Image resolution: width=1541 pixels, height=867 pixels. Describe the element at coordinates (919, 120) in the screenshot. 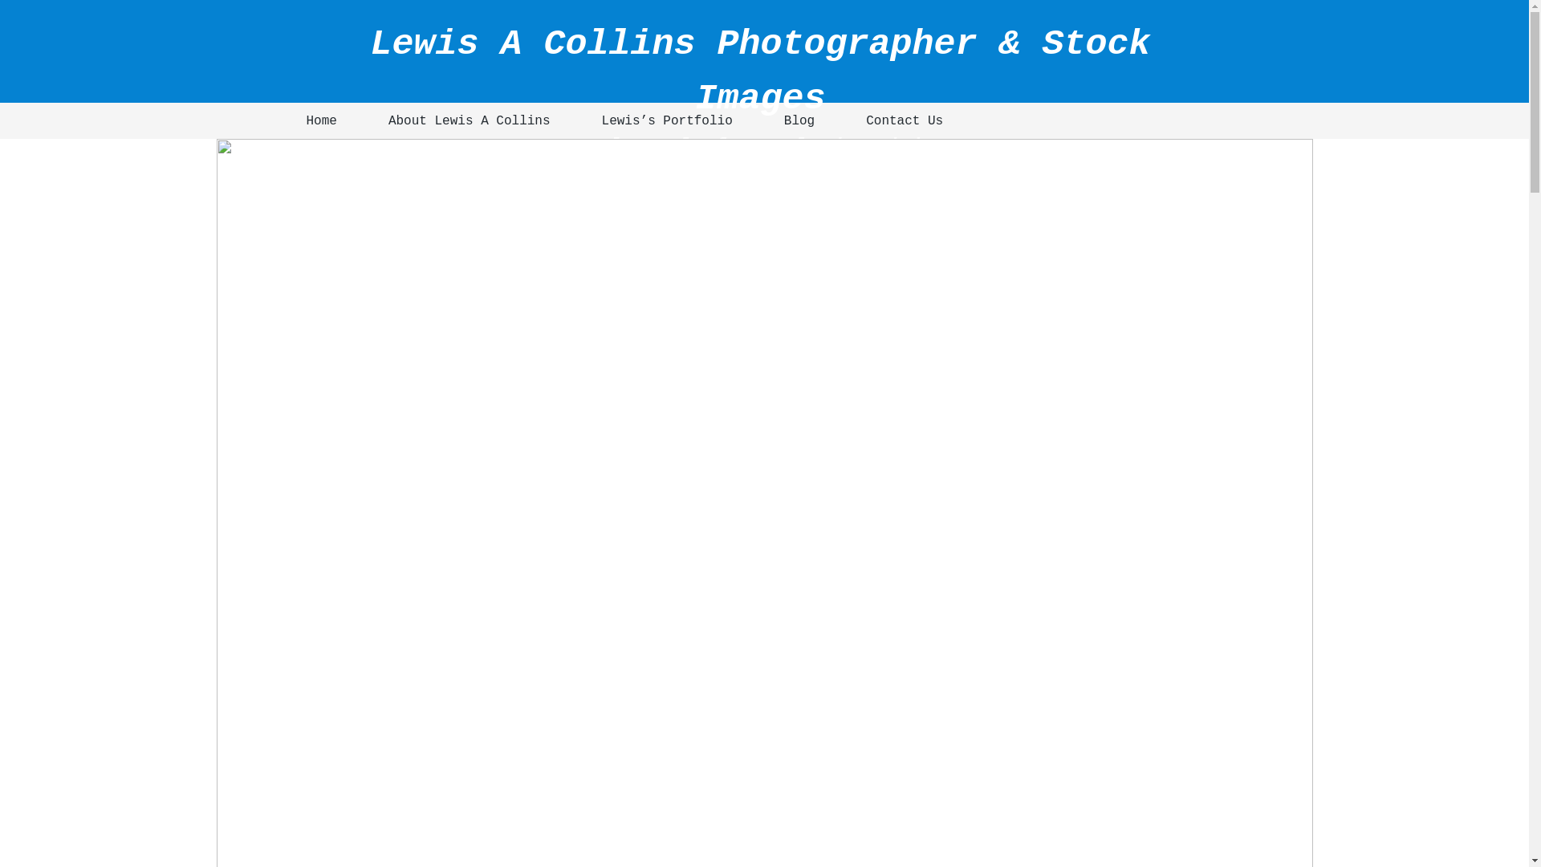

I see `Contact Us` at that location.